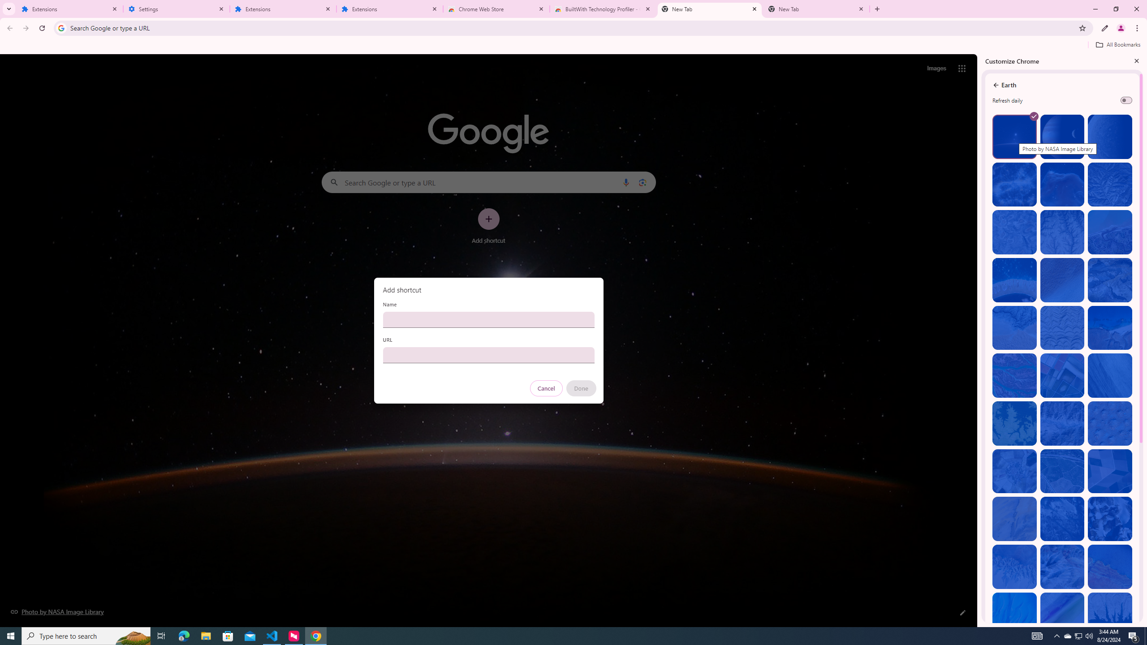 The height and width of the screenshot is (645, 1147). I want to click on Refresh daily, so click(1126, 100).